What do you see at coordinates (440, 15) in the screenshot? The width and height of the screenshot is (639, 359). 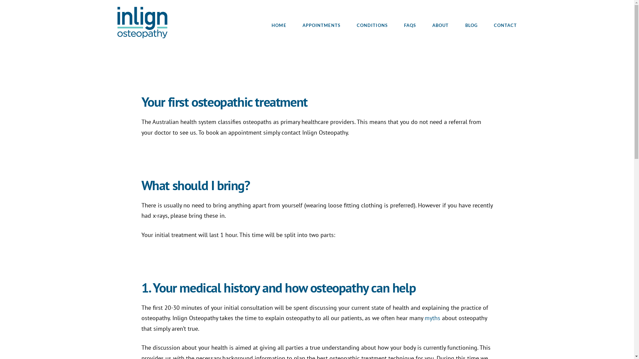 I see `ABOUT` at bounding box center [440, 15].